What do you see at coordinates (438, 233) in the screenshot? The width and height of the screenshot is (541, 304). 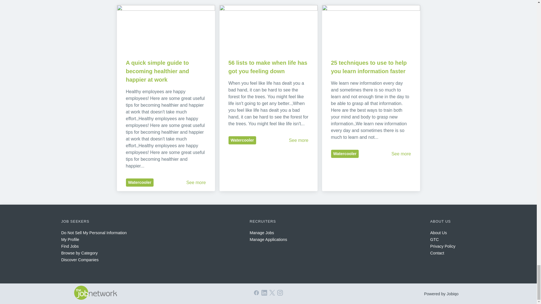 I see `About Us` at bounding box center [438, 233].